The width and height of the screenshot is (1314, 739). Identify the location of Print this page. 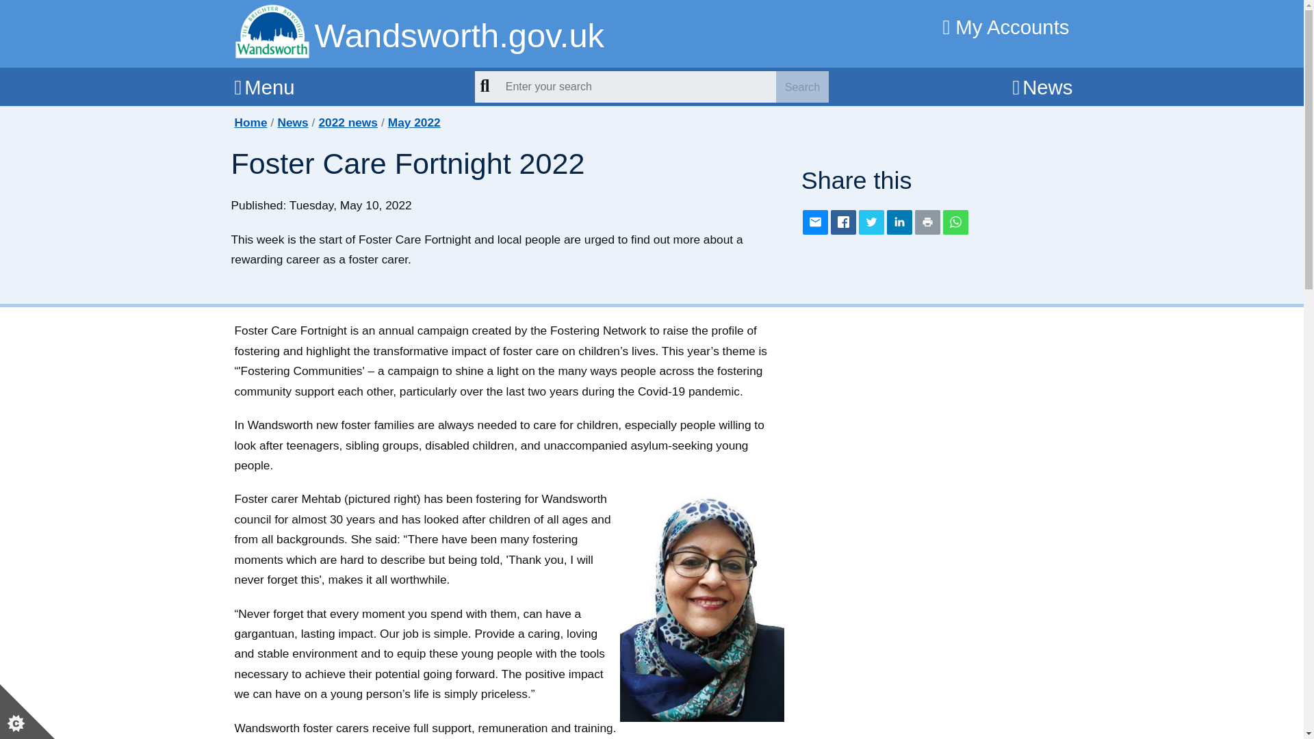
(927, 222).